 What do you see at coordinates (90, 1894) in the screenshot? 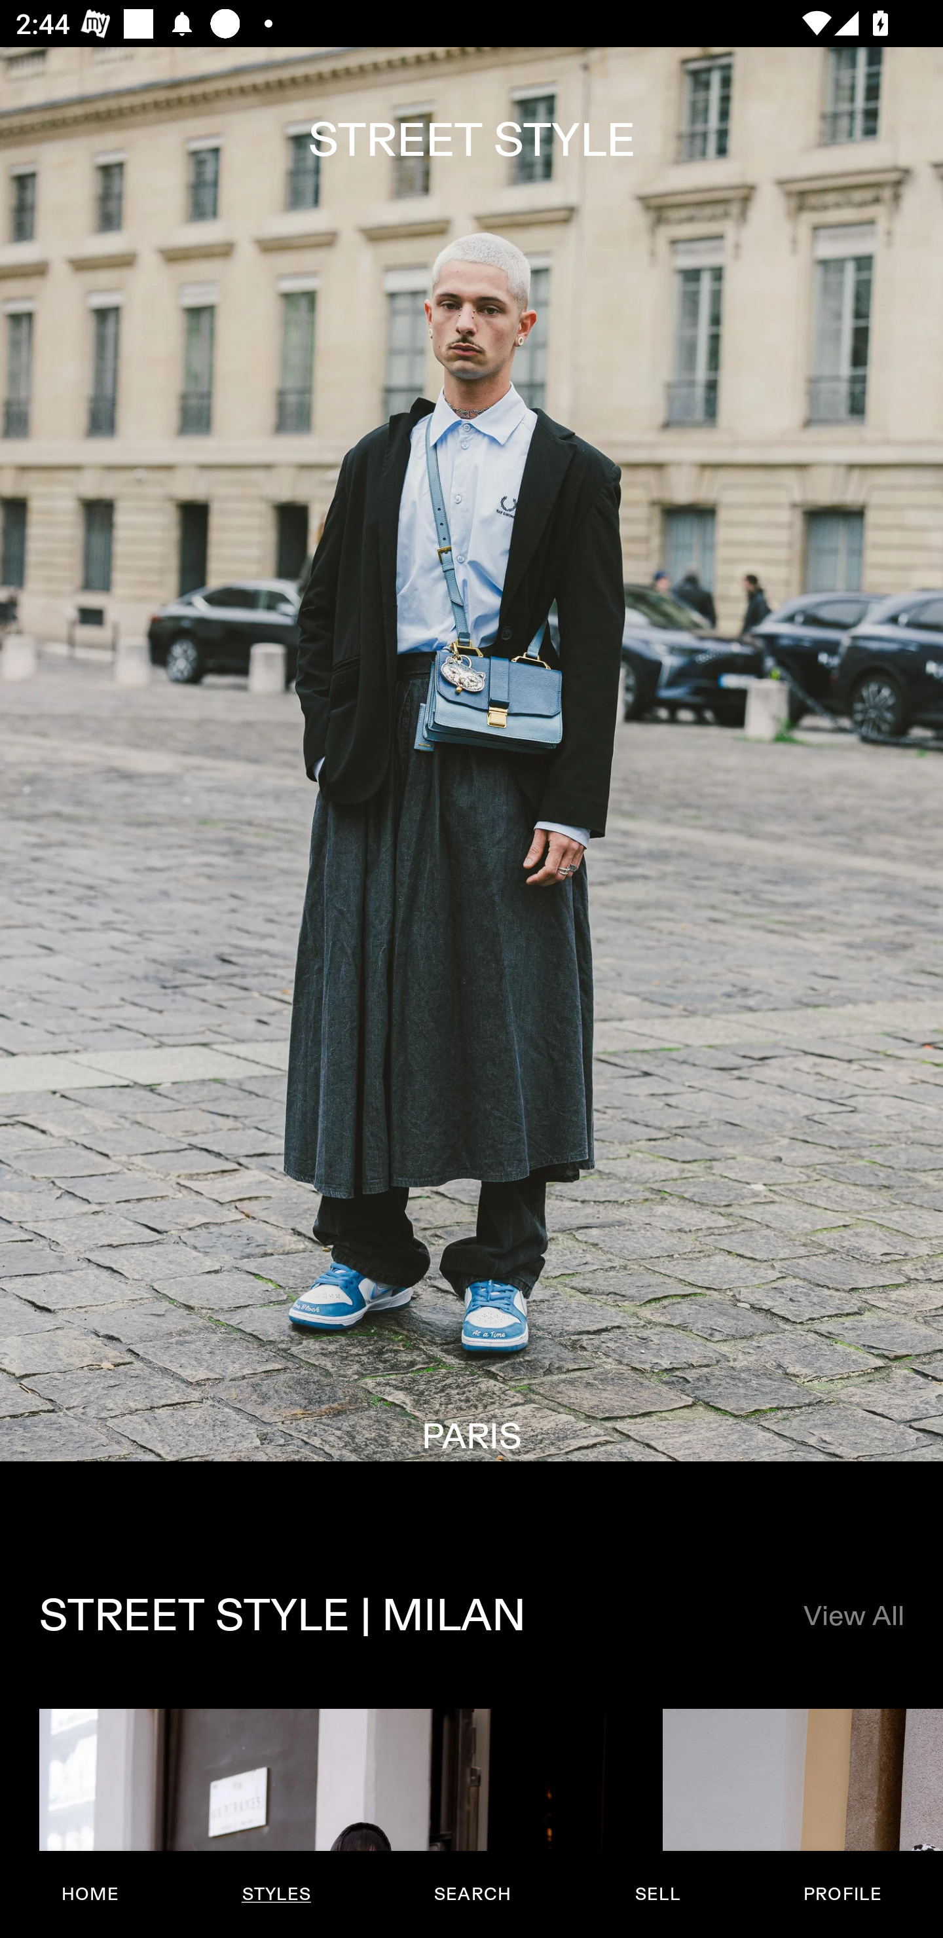
I see `HOME` at bounding box center [90, 1894].